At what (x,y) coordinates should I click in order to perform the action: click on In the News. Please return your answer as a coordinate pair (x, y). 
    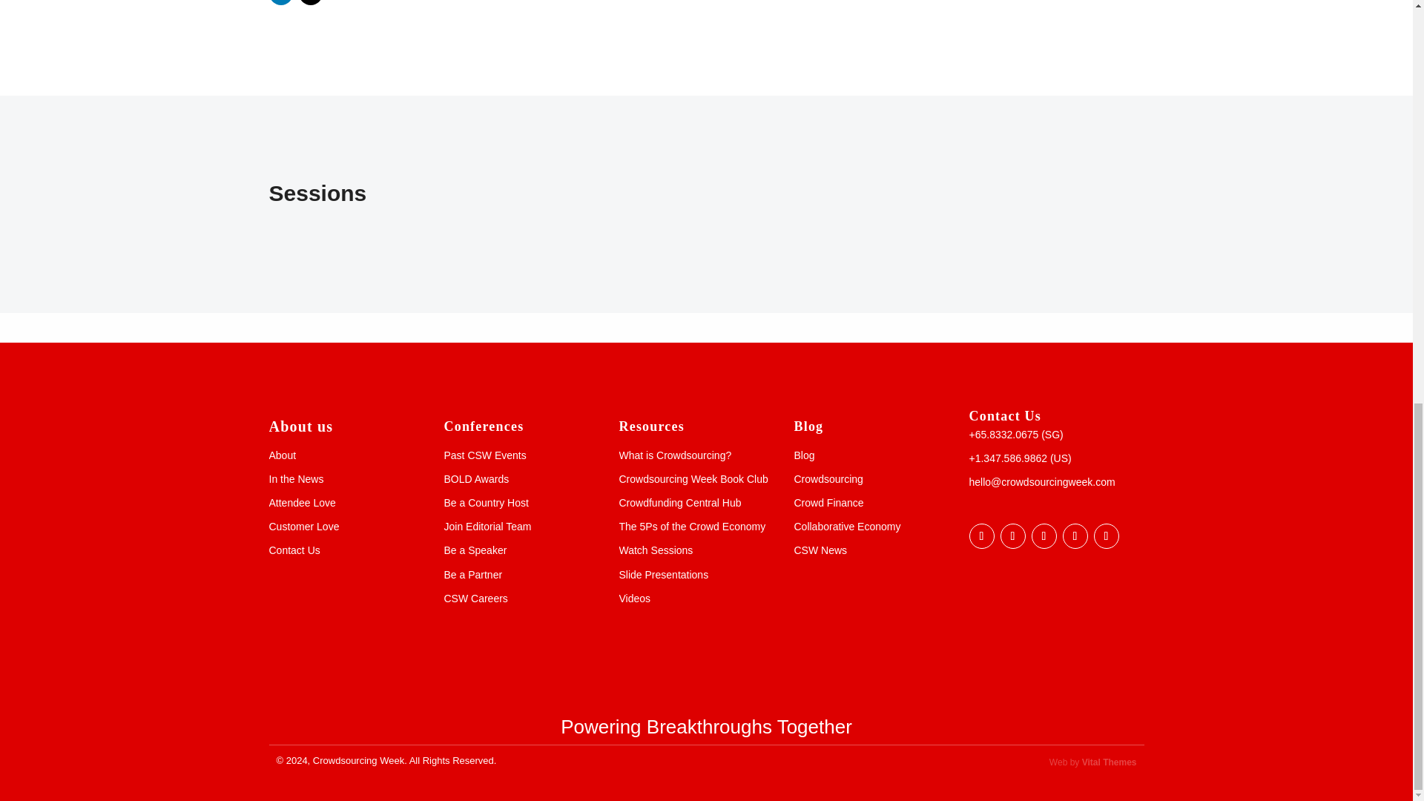
    Looking at the image, I should click on (295, 479).